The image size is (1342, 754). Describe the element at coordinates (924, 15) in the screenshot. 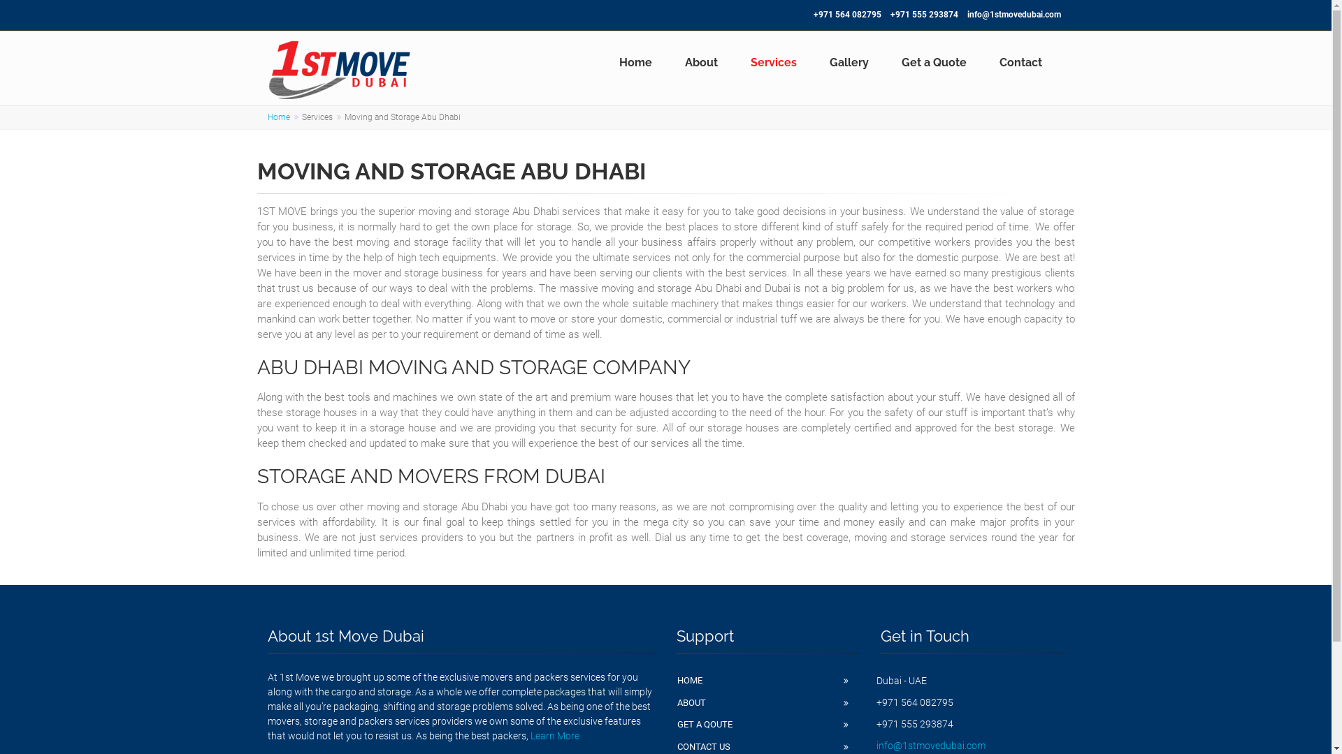

I see `+971 555 293874` at that location.